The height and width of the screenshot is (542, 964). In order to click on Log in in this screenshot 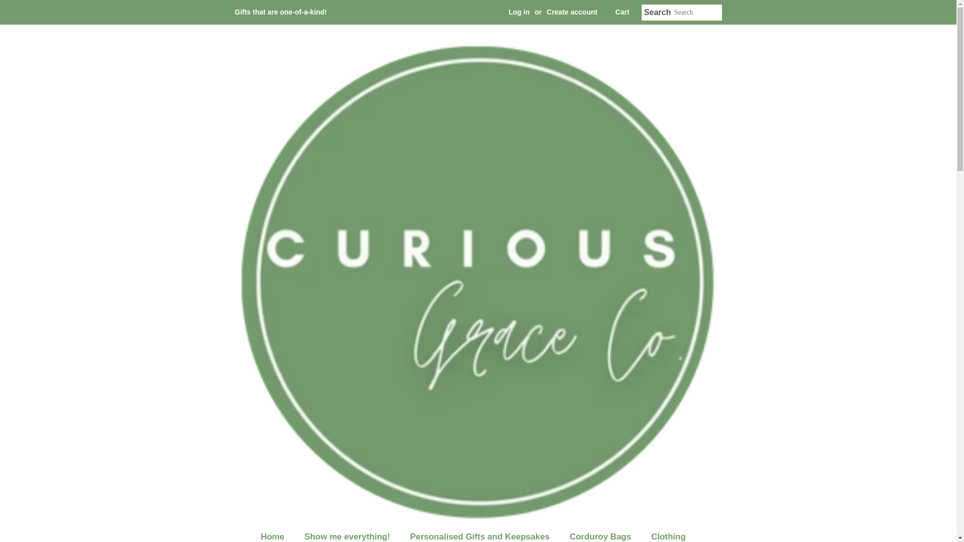, I will do `click(519, 12)`.